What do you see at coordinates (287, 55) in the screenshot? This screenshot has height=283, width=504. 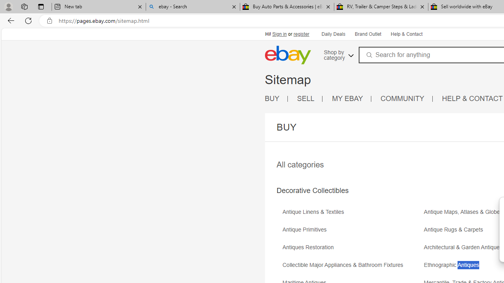 I see `eBay Logo` at bounding box center [287, 55].